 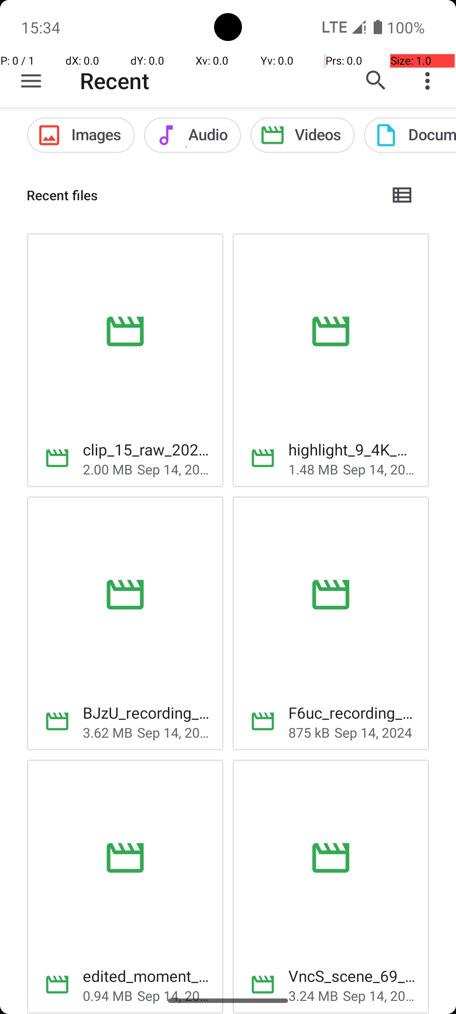 What do you see at coordinates (352, 712) in the screenshot?
I see `F6uc_recording_24_HD.mp4` at bounding box center [352, 712].